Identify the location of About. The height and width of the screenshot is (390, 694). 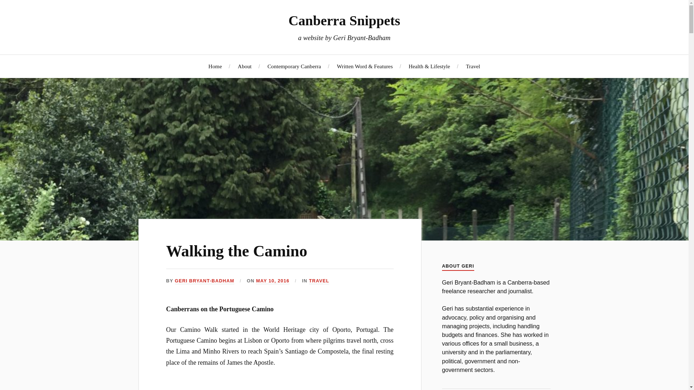
(244, 66).